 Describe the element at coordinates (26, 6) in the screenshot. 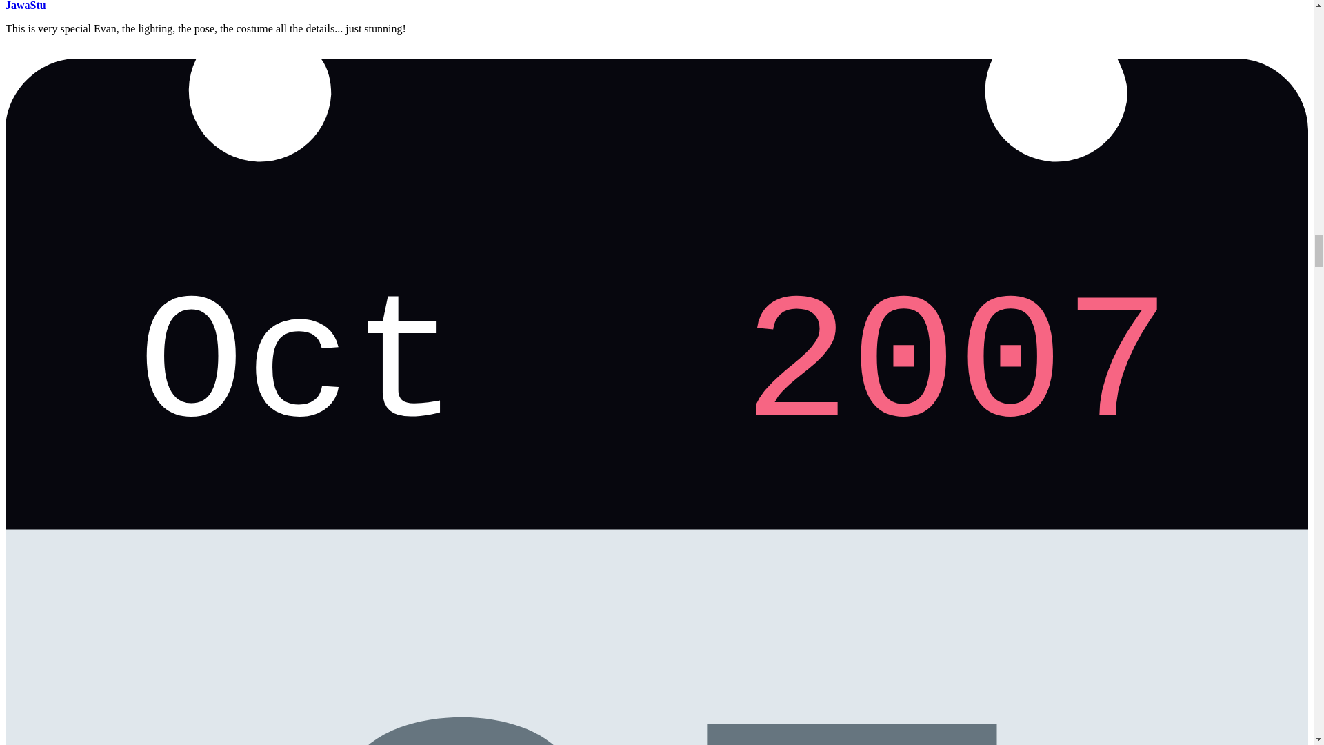

I see `View user profile.` at that location.